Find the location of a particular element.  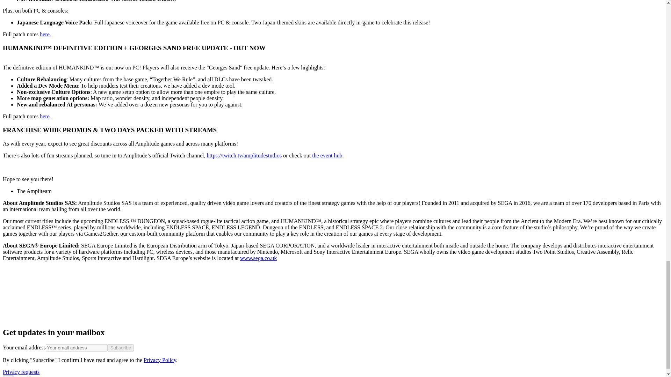

here. is located at coordinates (45, 34).